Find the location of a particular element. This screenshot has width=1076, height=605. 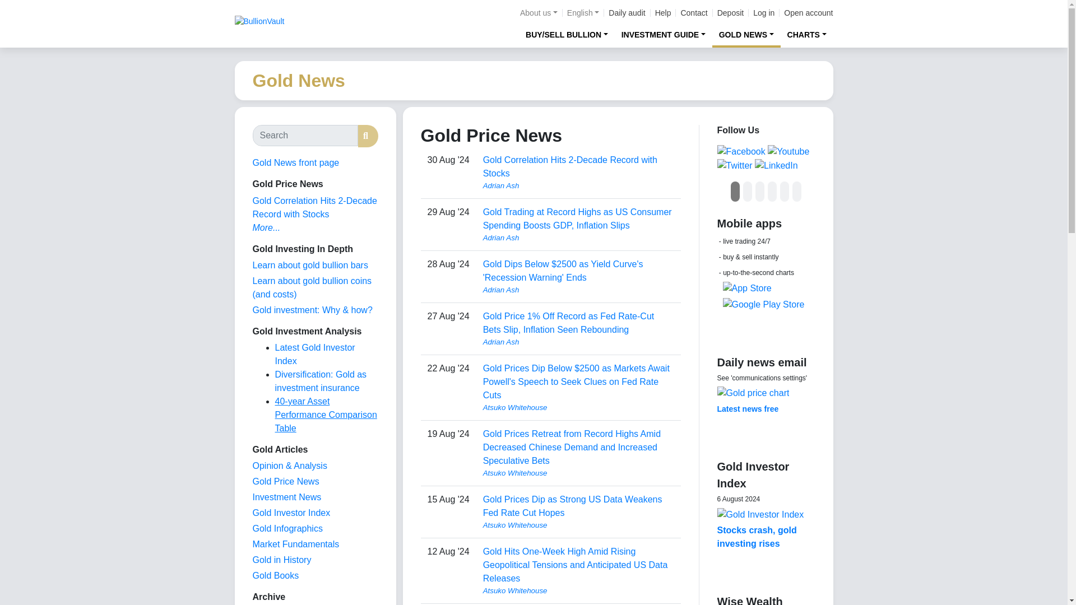

Gold Price News is located at coordinates (285, 482).